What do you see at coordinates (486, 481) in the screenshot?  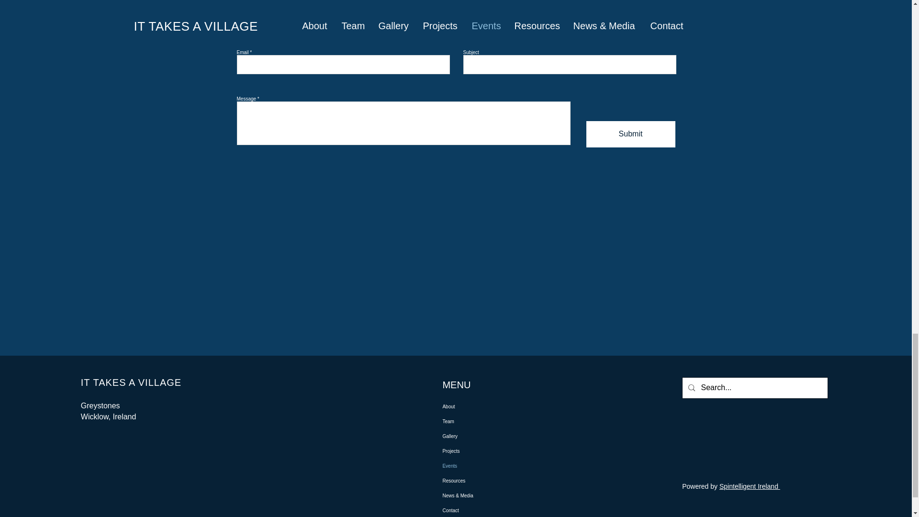 I see `Resources` at bounding box center [486, 481].